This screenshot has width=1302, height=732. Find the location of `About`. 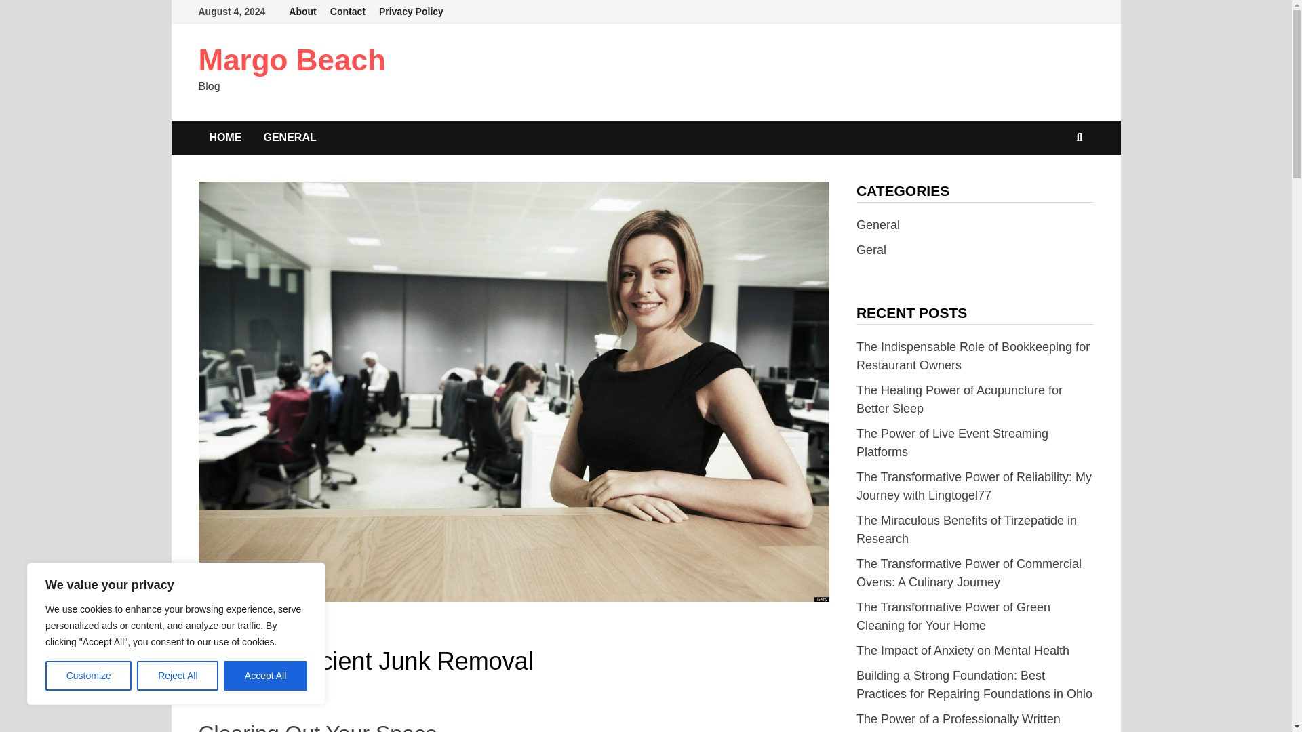

About is located at coordinates (302, 12).